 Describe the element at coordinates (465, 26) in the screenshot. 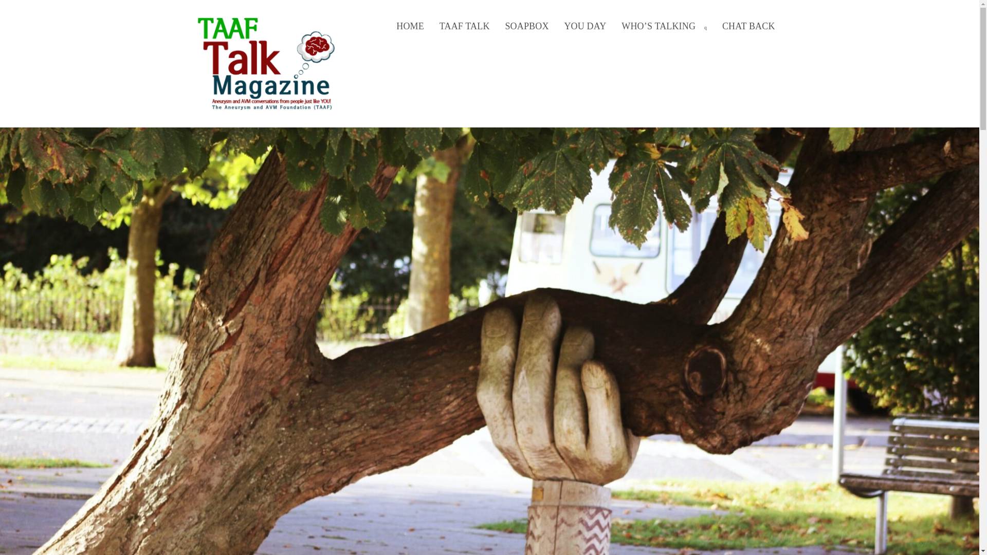

I see `TAAF TALK` at that location.